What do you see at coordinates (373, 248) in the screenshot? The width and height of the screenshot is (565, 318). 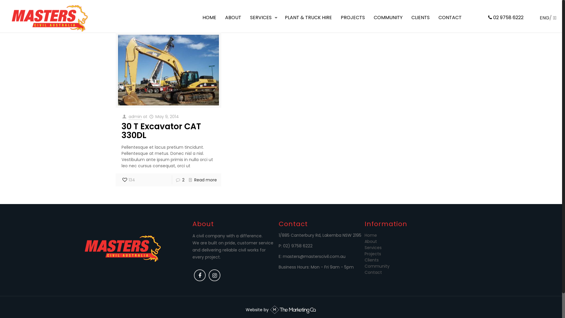 I see `Services` at bounding box center [373, 248].